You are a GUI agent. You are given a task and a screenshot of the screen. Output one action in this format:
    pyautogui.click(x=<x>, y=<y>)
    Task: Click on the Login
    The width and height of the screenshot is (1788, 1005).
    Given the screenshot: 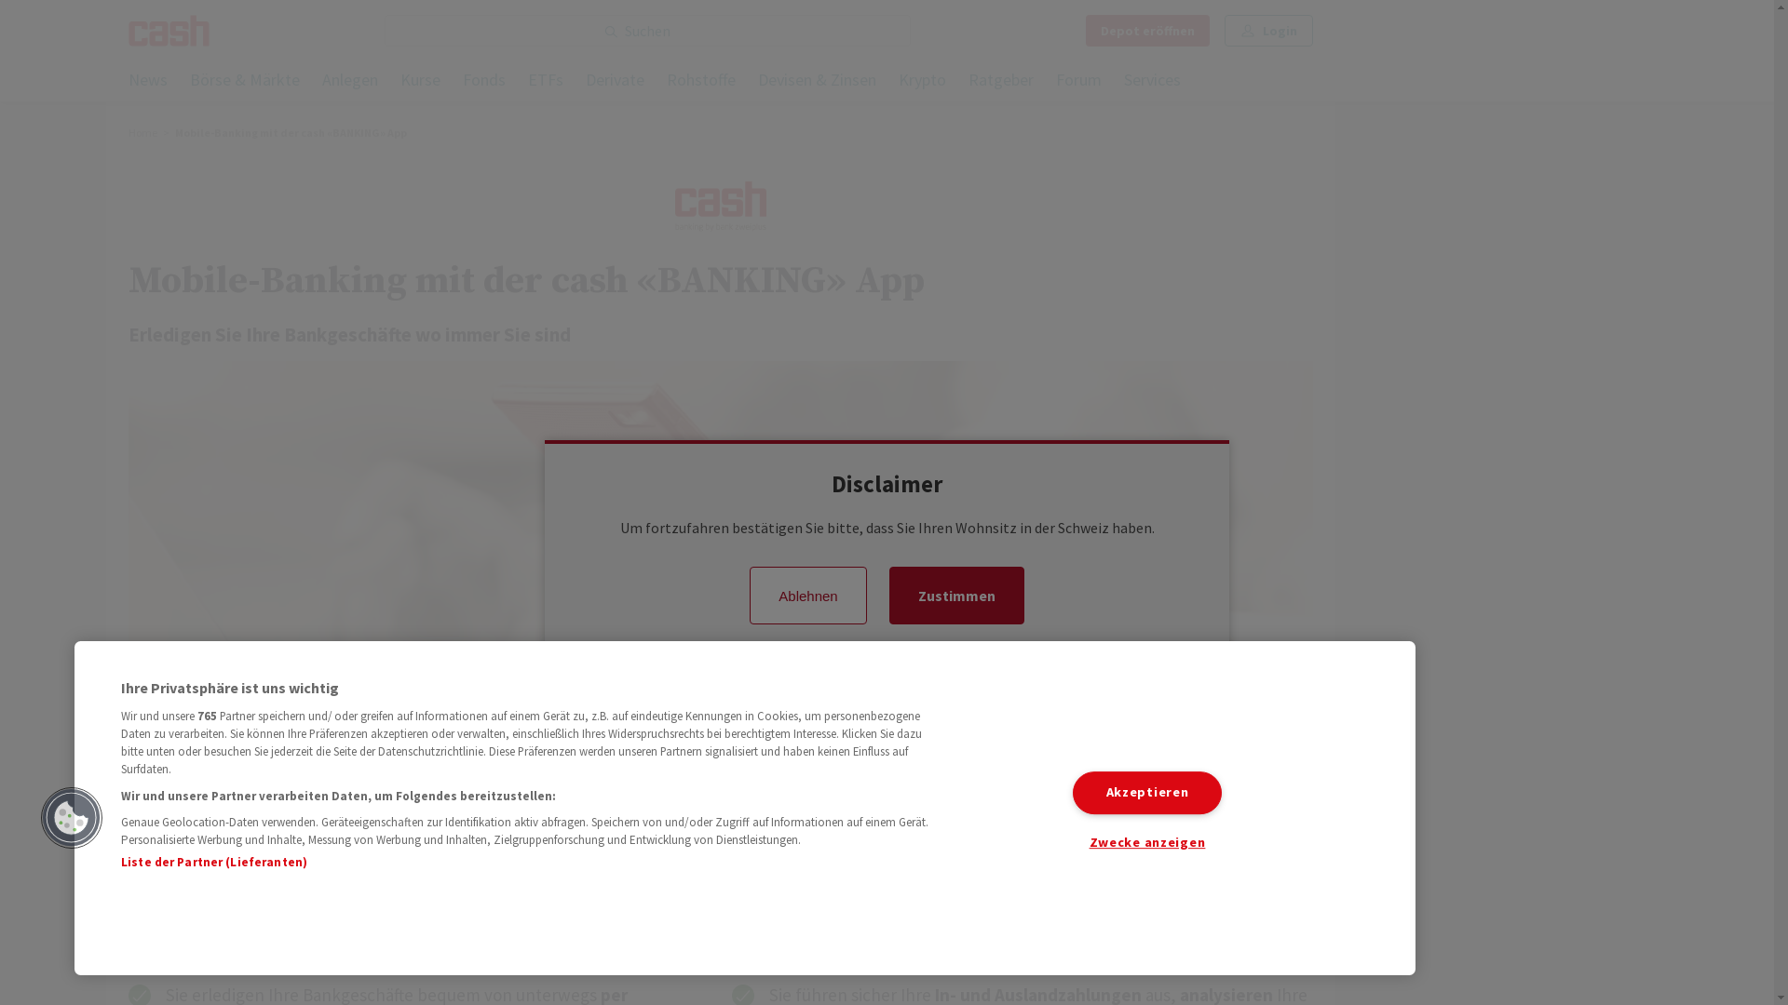 What is the action you would take?
    pyautogui.click(x=1268, y=31)
    